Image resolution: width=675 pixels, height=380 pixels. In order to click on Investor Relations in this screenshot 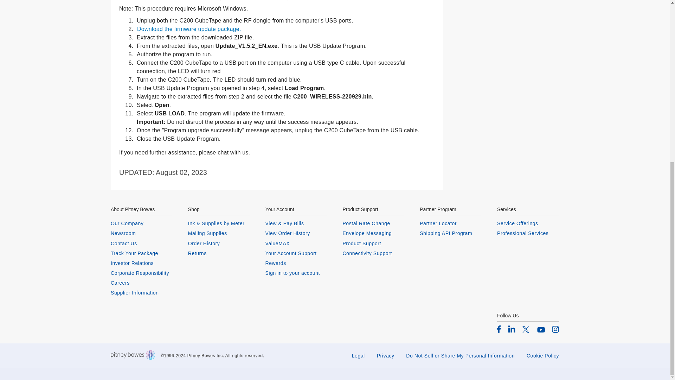, I will do `click(141, 263)`.